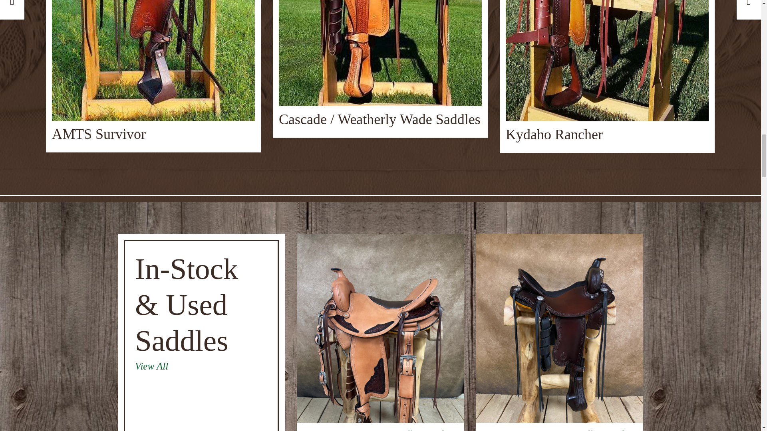  I want to click on AMTS Survivor, so click(153, 71).